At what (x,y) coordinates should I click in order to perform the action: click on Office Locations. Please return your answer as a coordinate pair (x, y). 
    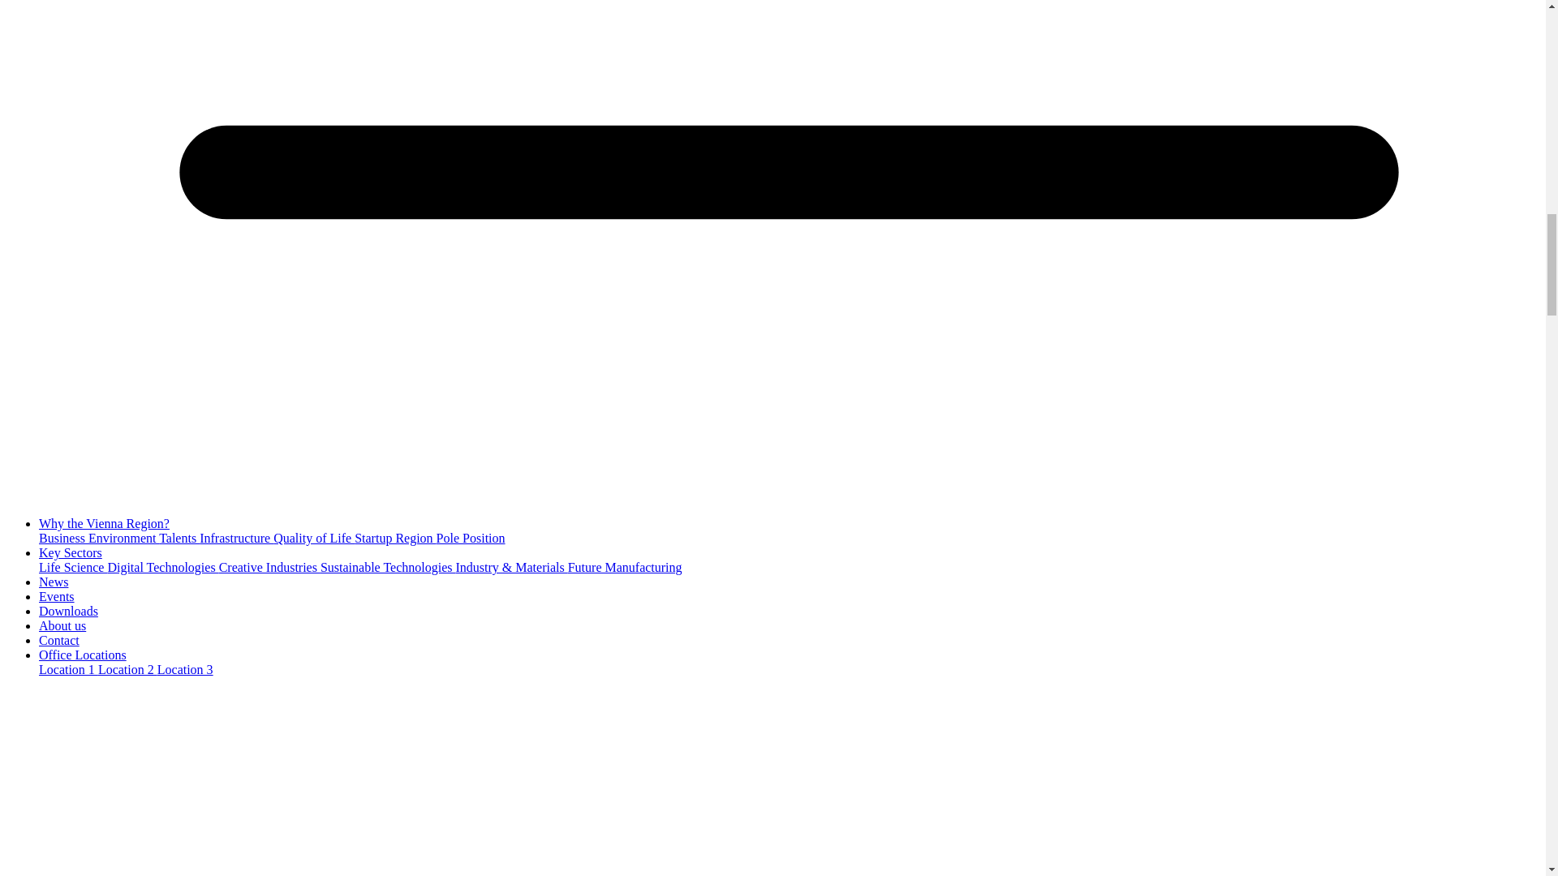
    Looking at the image, I should click on (83, 655).